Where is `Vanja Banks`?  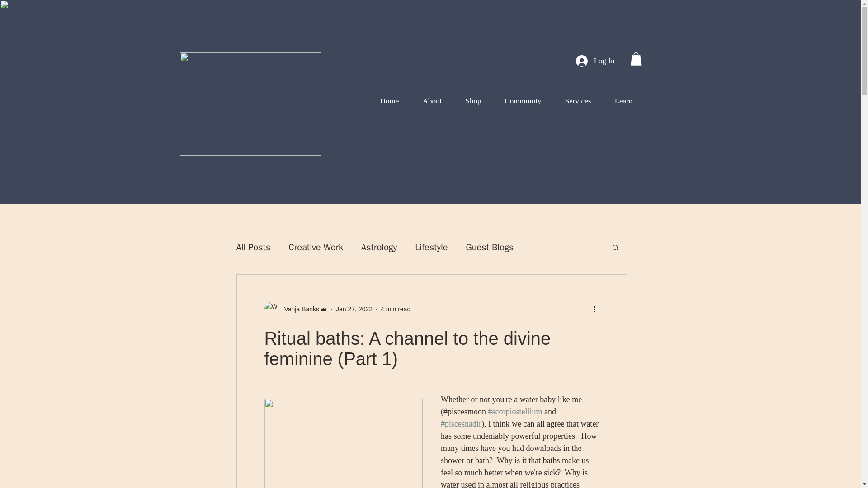 Vanja Banks is located at coordinates (296, 309).